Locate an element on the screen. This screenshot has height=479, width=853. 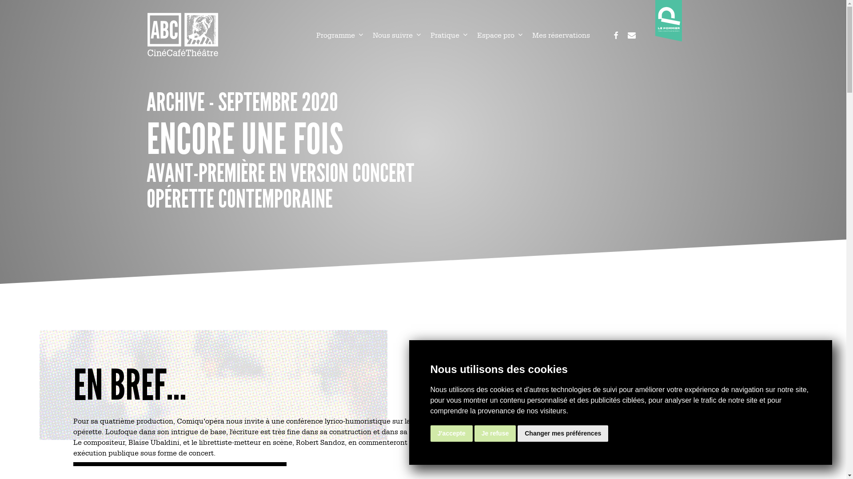
email is located at coordinates (632, 35).